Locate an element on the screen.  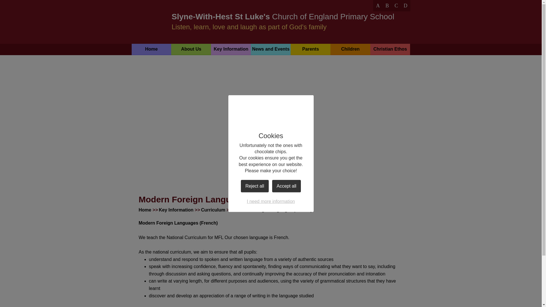
Home Page is located at coordinates (151, 21).